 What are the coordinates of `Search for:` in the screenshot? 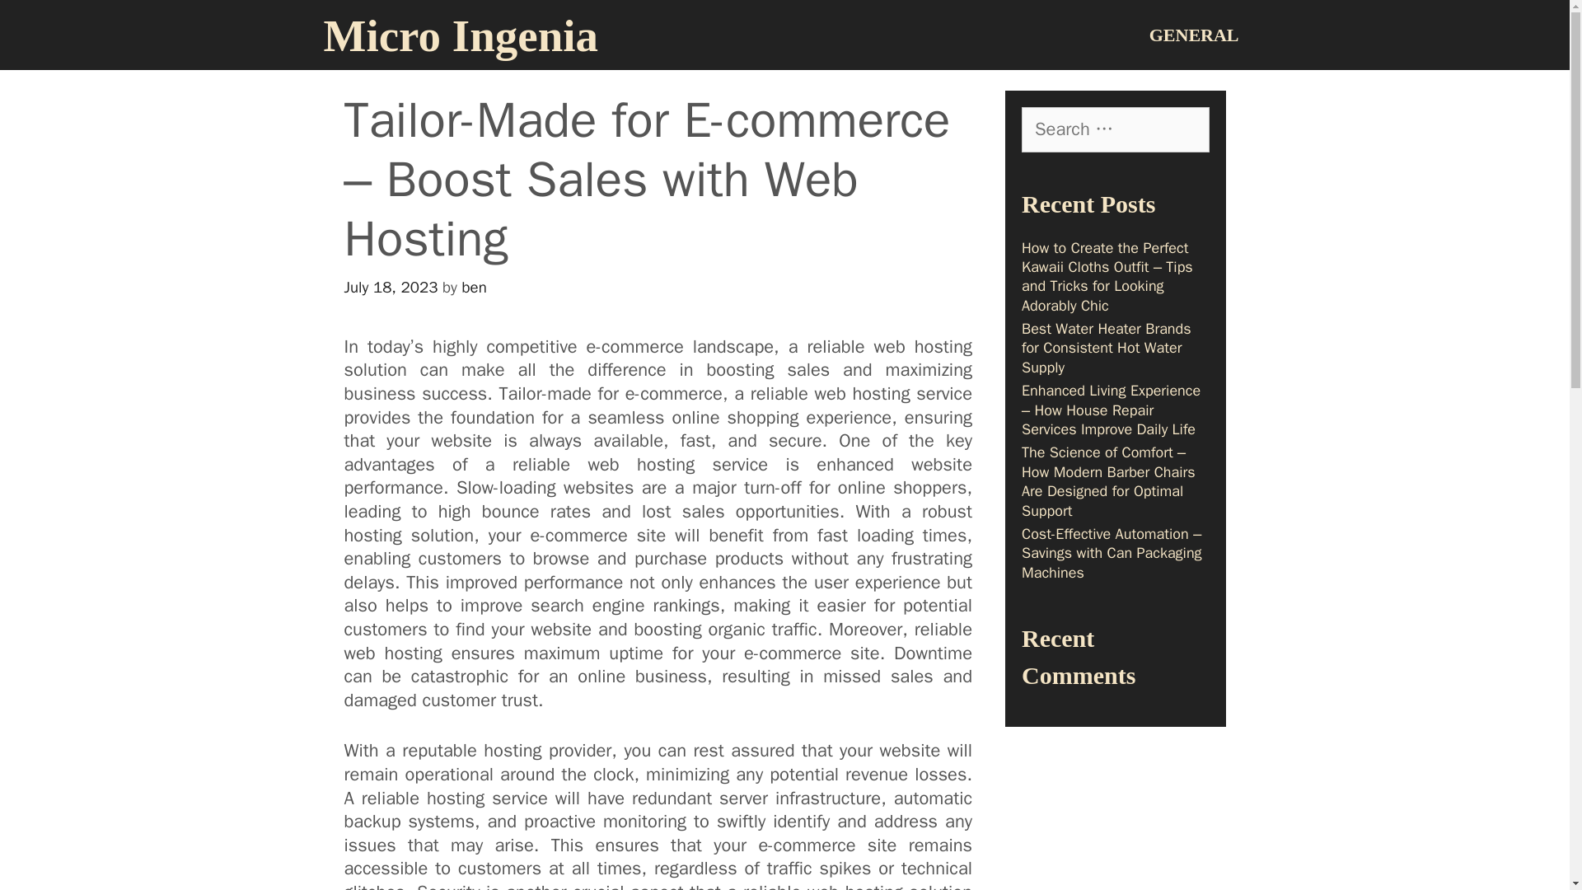 It's located at (1116, 129).